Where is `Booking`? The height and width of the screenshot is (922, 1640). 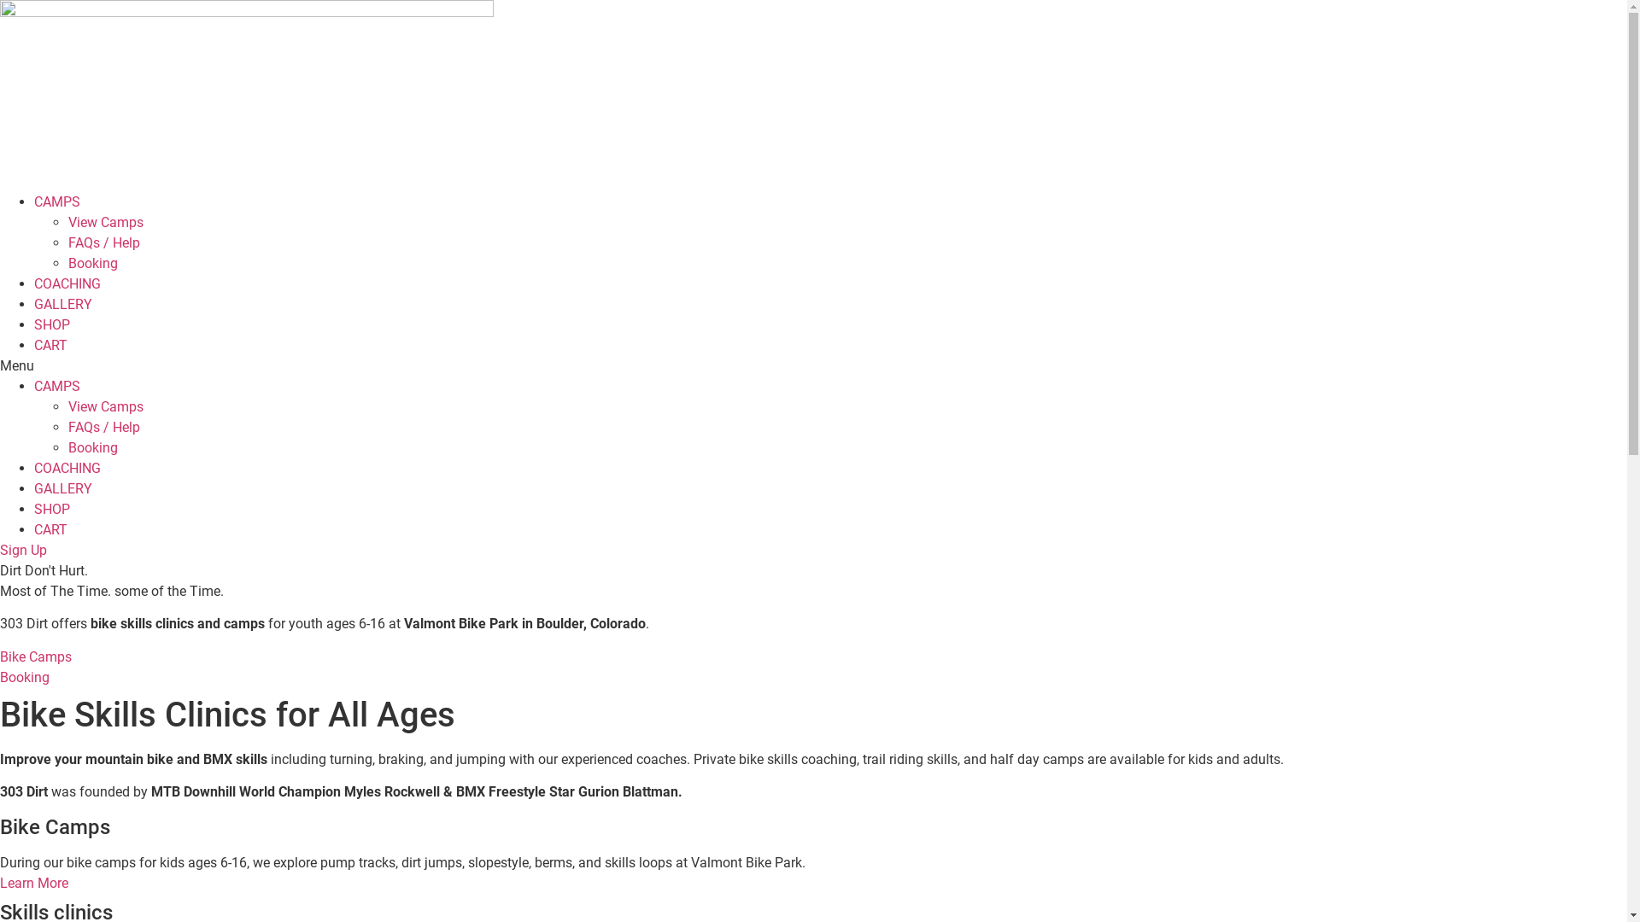 Booking is located at coordinates (93, 447).